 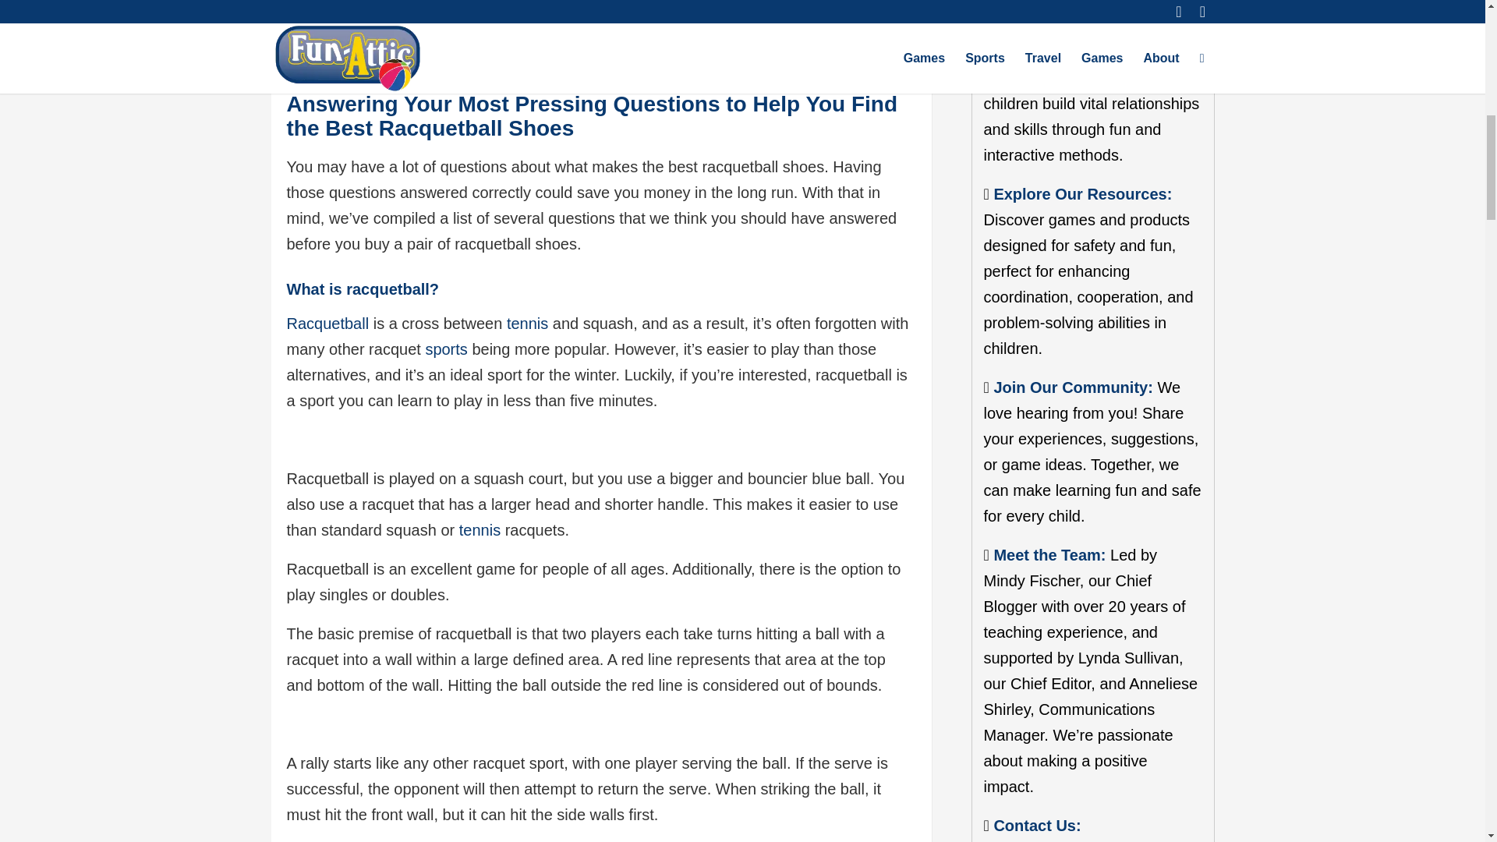 I want to click on tennis, so click(x=527, y=323).